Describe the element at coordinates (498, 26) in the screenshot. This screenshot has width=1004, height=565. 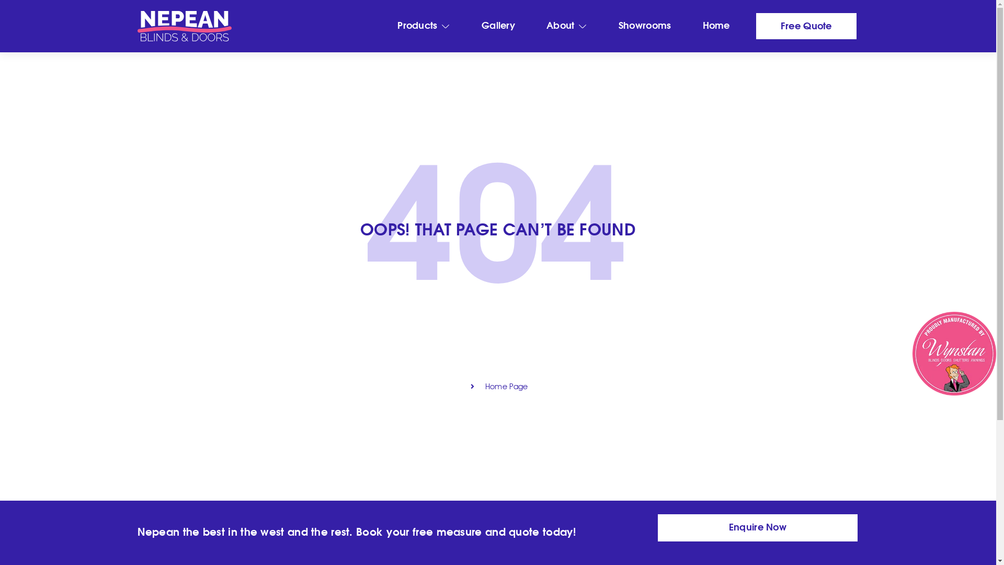
I see `Gallery` at that location.